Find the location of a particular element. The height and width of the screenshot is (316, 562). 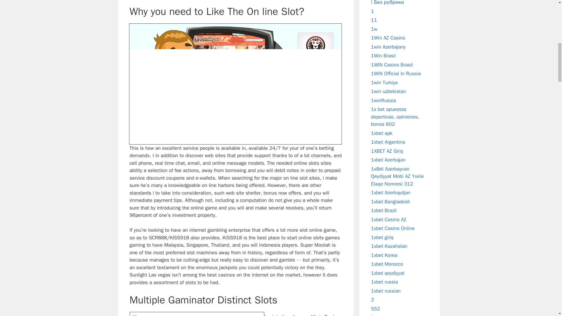

1win Turkiye is located at coordinates (384, 83).